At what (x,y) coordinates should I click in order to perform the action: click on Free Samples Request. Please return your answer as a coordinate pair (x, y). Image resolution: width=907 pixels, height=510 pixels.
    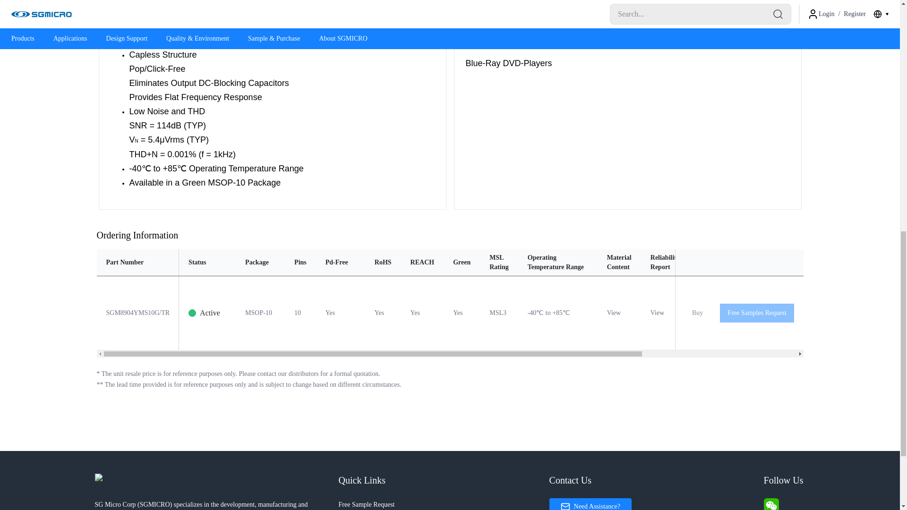
    Looking at the image, I should click on (757, 313).